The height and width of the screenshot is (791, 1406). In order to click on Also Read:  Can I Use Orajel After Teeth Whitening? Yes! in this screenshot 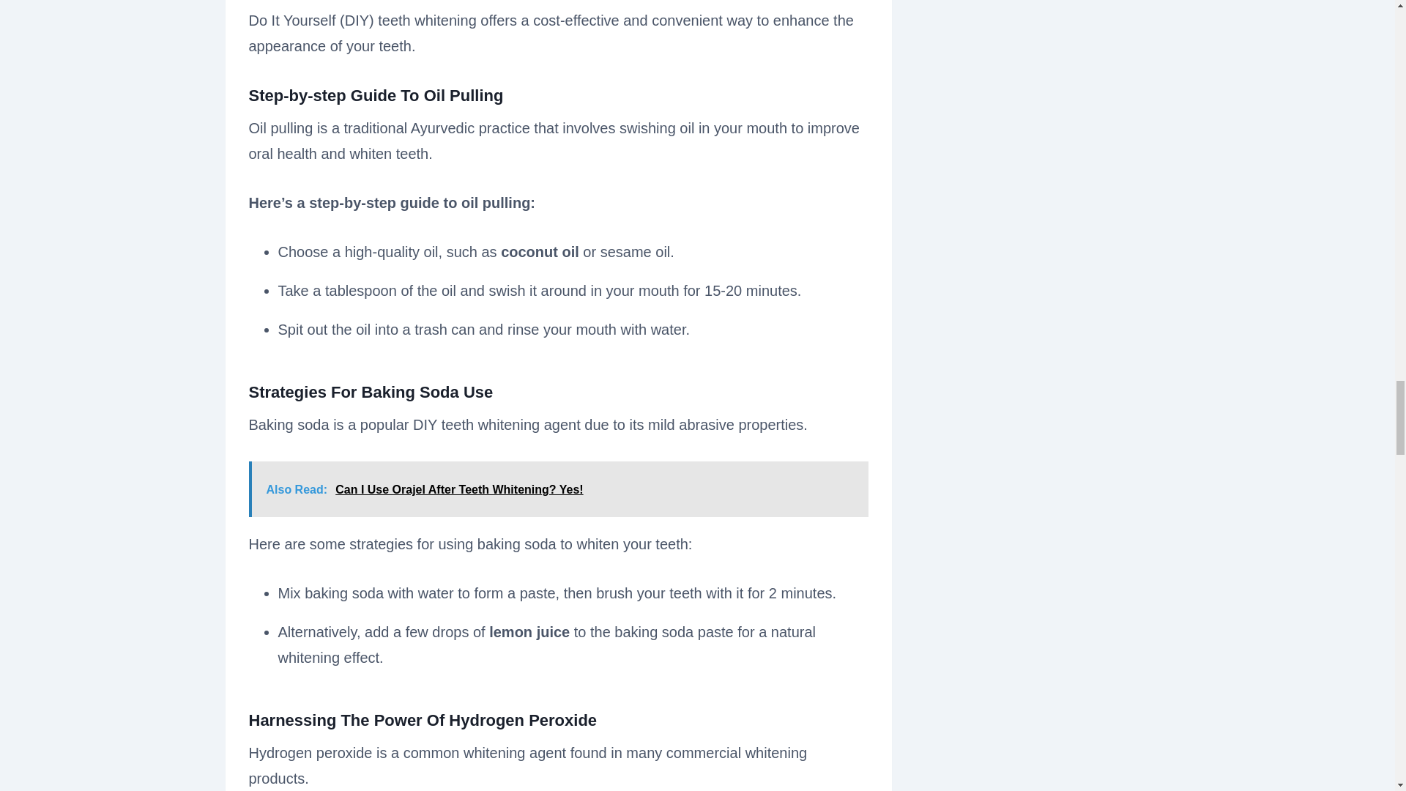, I will do `click(558, 489)`.